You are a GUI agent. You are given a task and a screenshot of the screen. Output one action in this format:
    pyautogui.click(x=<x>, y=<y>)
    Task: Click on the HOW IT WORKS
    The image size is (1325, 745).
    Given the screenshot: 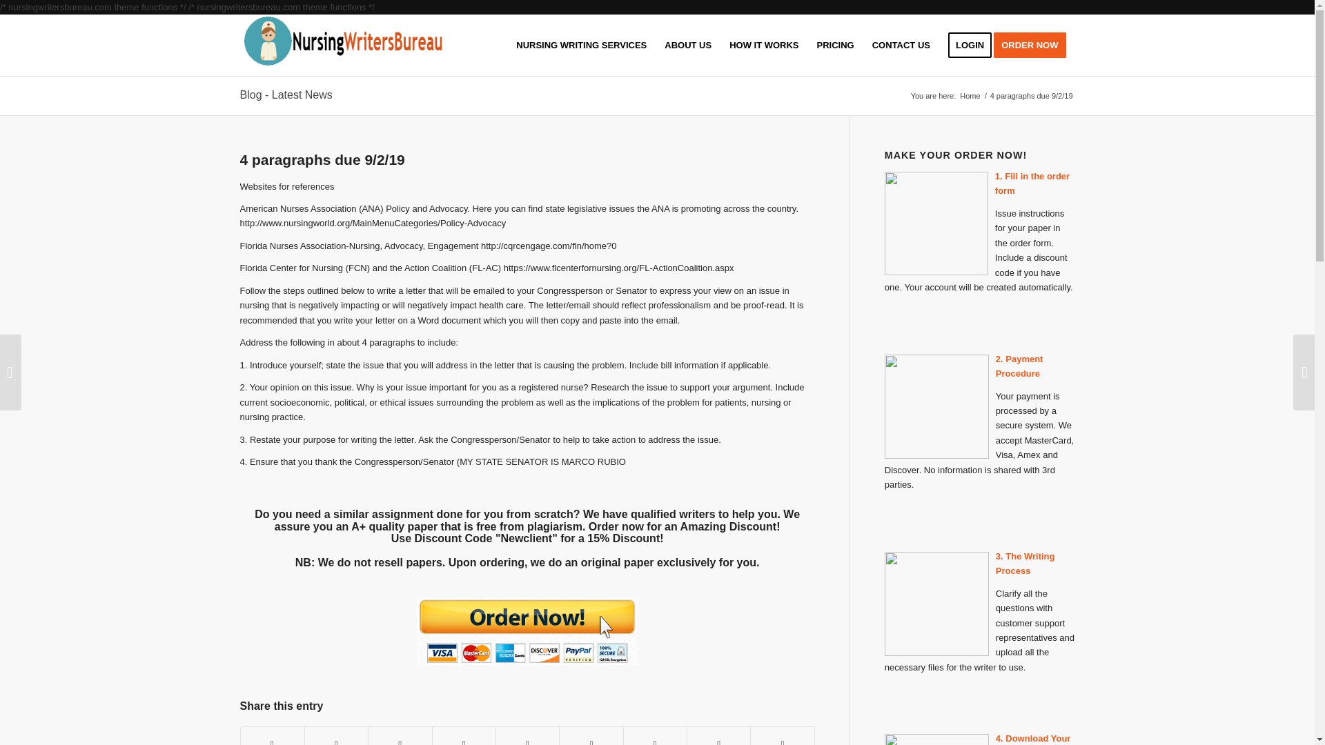 What is the action you would take?
    pyautogui.click(x=763, y=46)
    